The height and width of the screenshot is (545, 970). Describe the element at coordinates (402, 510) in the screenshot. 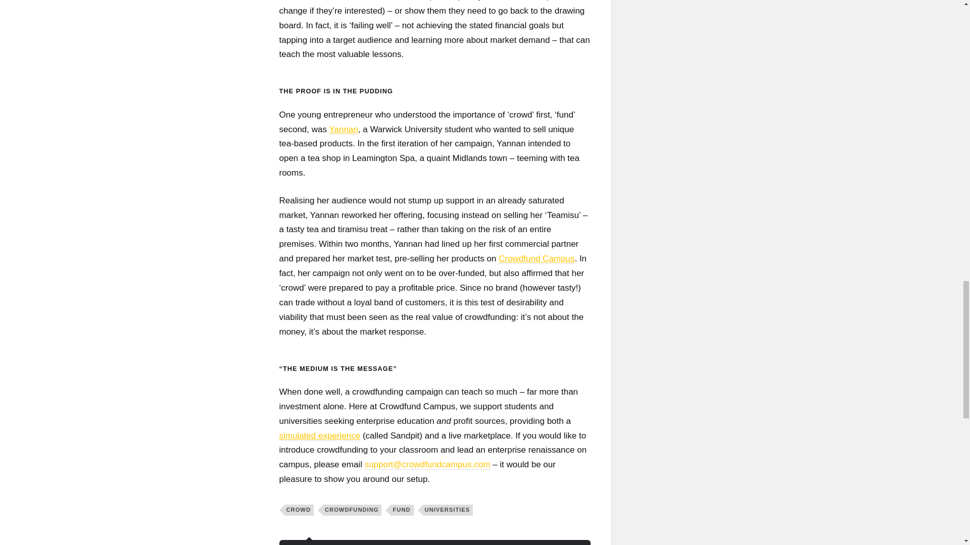

I see `FUND` at that location.